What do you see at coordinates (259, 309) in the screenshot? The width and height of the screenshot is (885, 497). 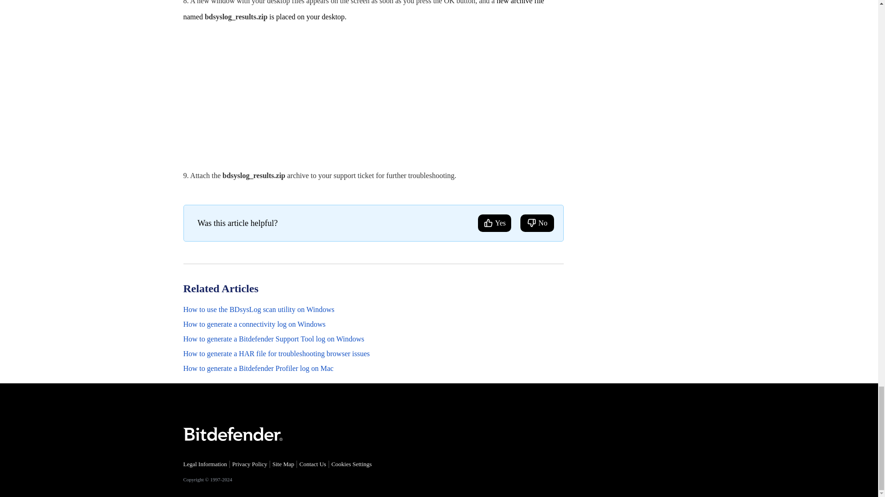 I see `How to use the BDsysLog scan utility on Windows` at bounding box center [259, 309].